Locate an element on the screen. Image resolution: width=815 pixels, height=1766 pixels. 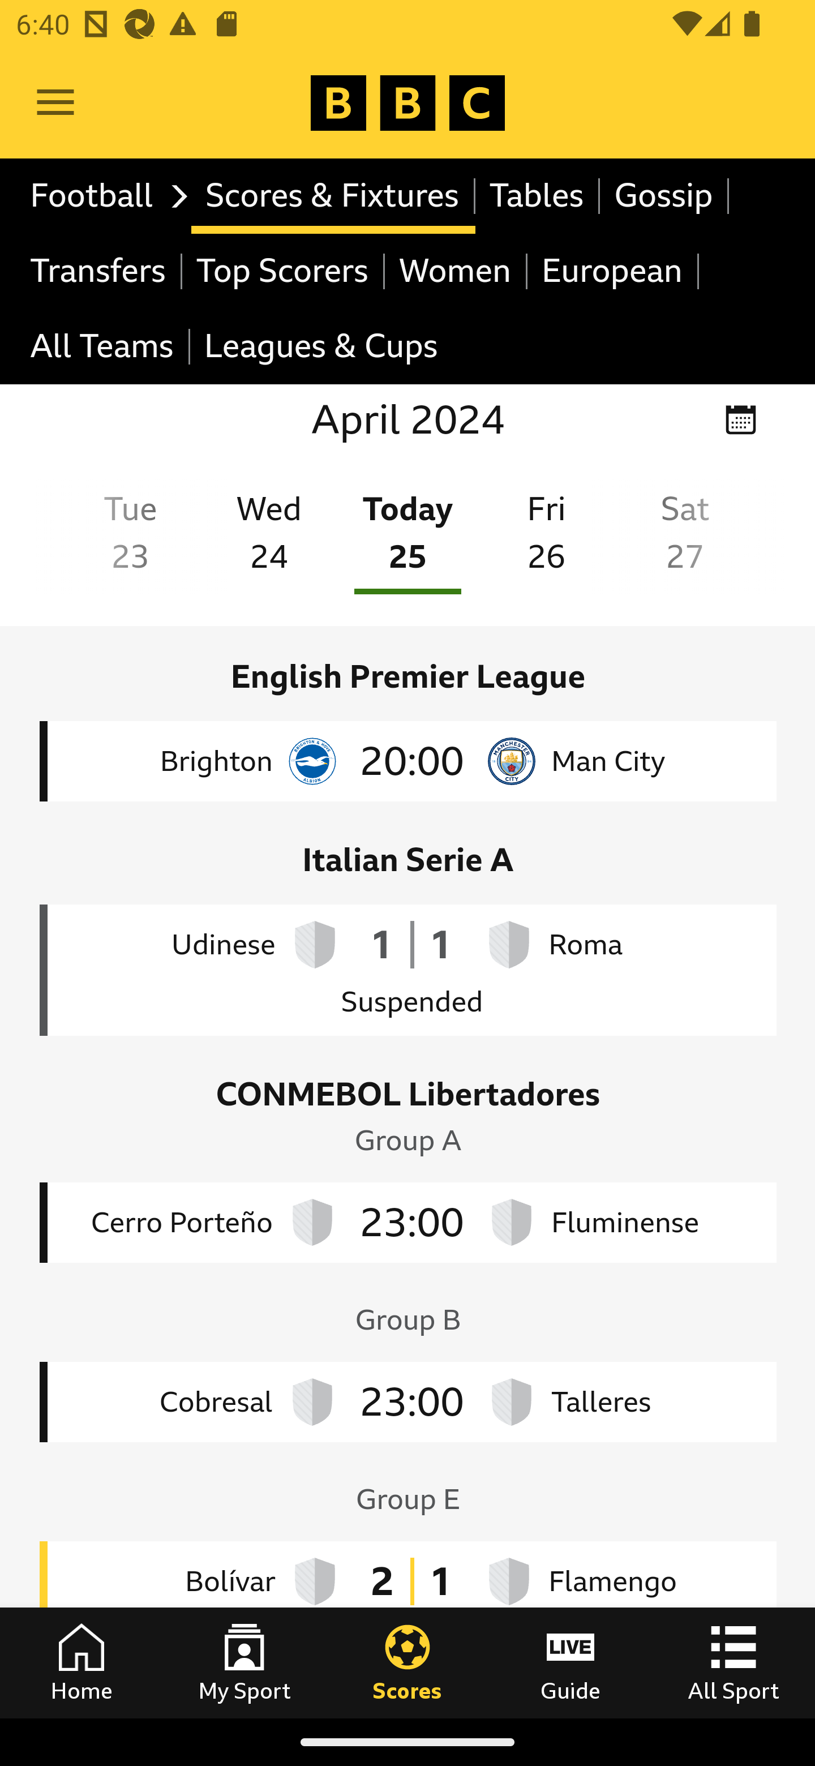
European is located at coordinates (613, 271).